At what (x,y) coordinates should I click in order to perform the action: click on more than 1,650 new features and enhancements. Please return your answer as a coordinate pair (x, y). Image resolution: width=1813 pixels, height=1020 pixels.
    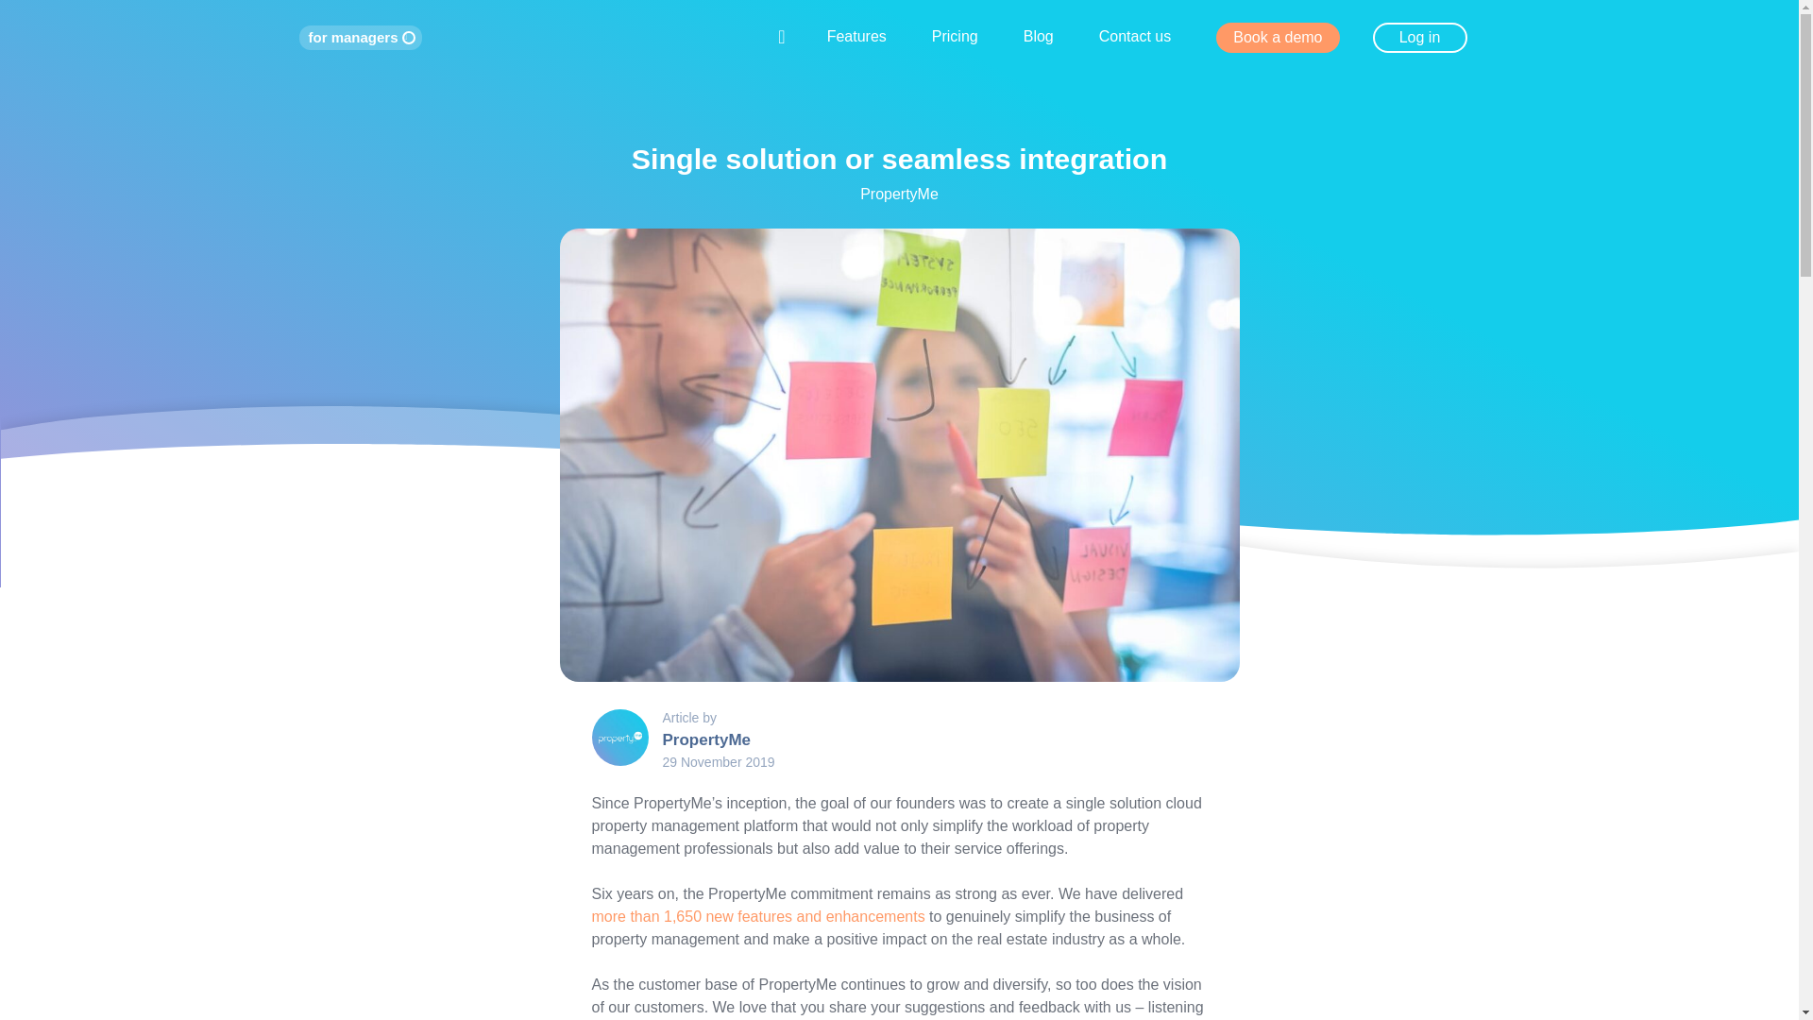
    Looking at the image, I should click on (757, 916).